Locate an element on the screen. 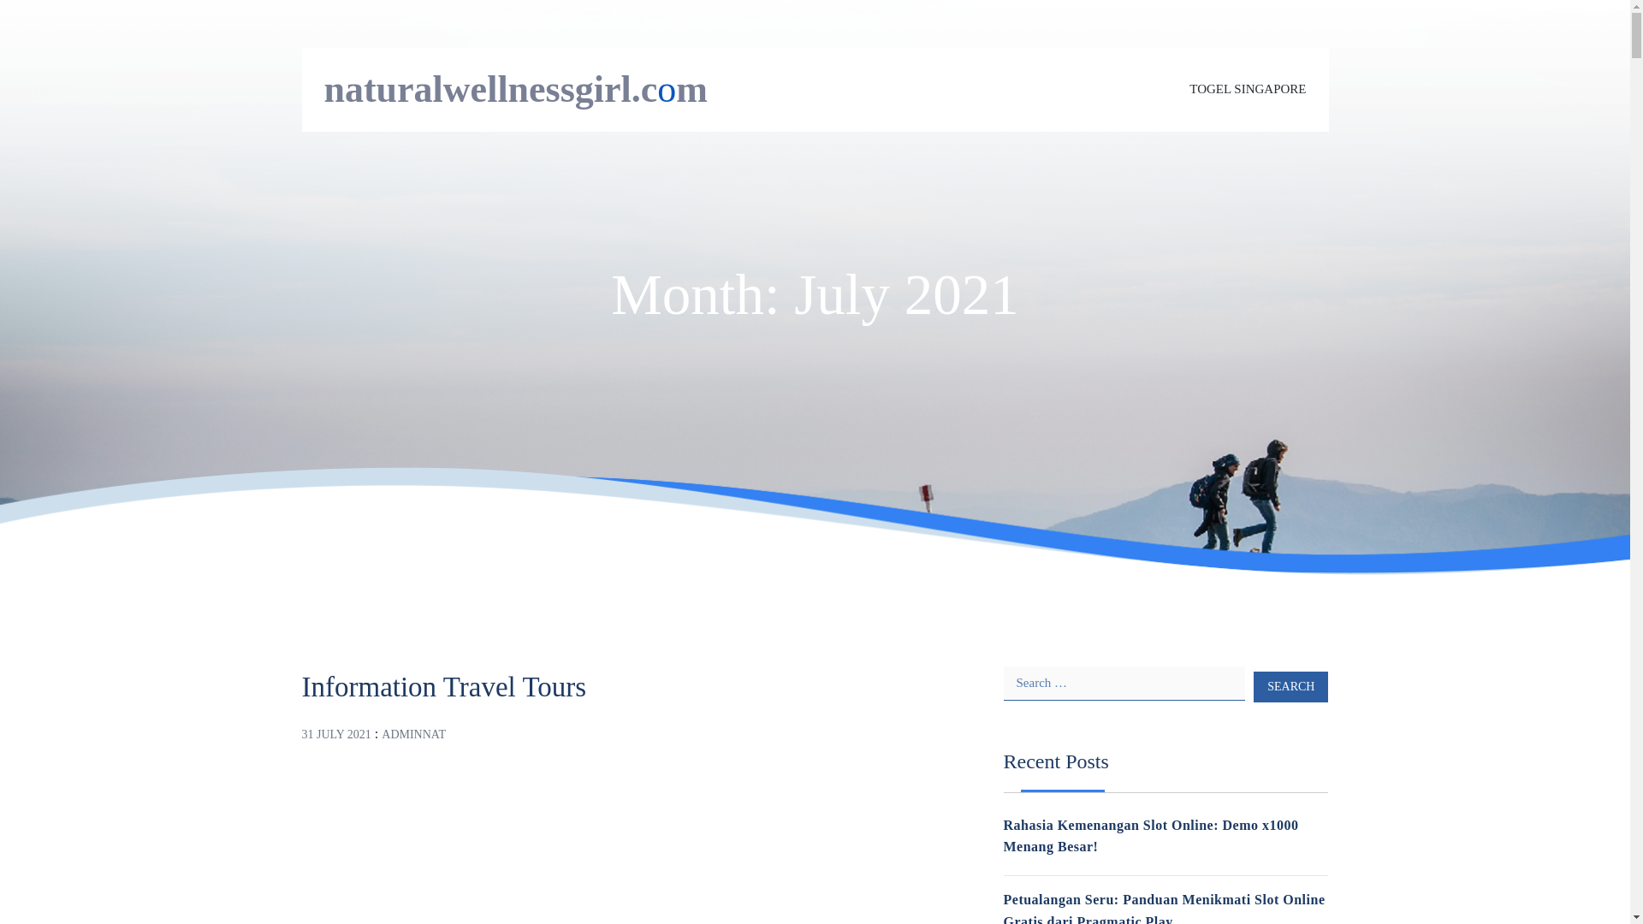 Image resolution: width=1643 pixels, height=924 pixels. naturalwellnessgirl.com is located at coordinates (515, 89).